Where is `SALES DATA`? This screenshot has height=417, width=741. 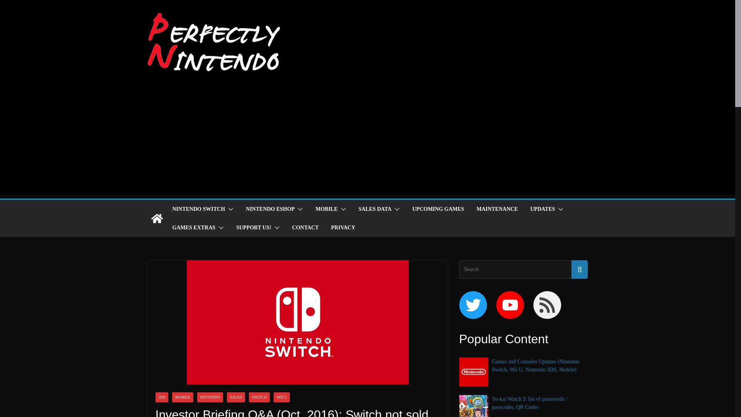 SALES DATA is located at coordinates (375, 209).